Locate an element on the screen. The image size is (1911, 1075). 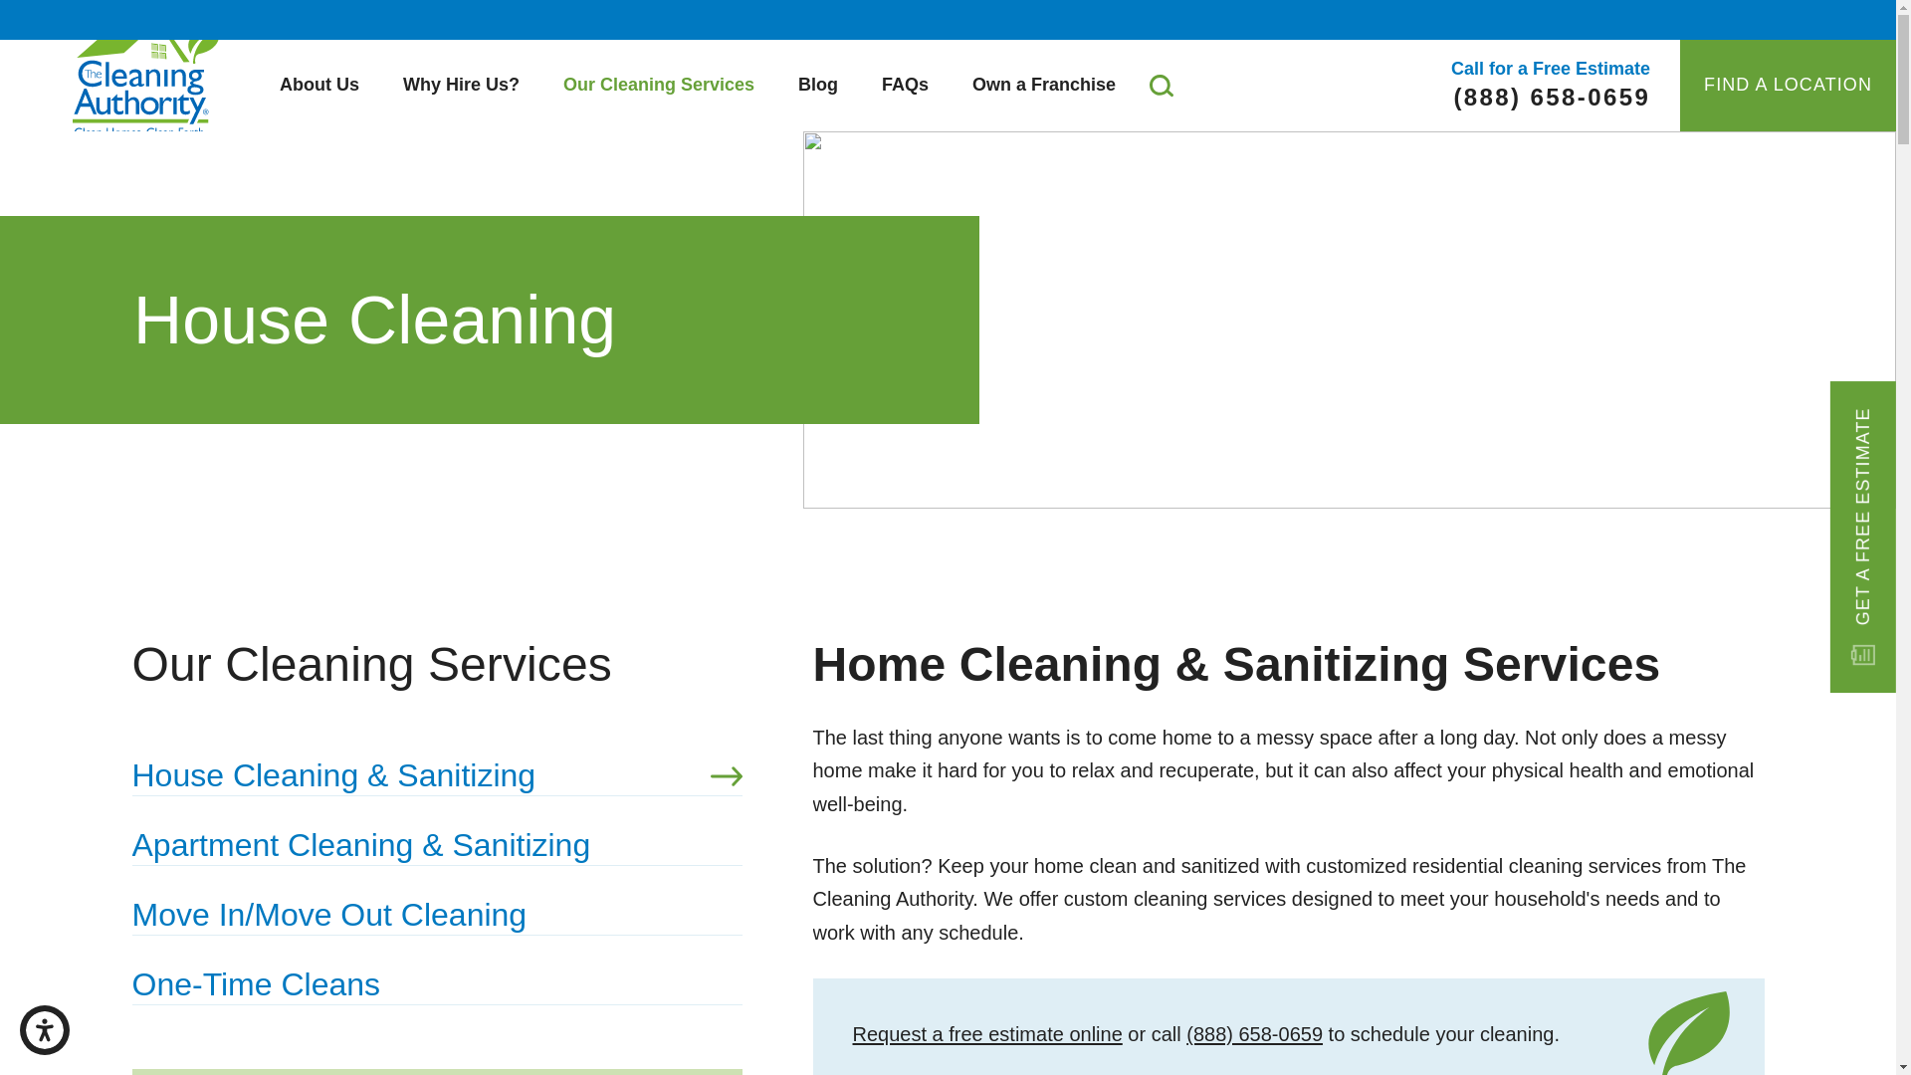
Open the accessibility options menu is located at coordinates (44, 1029).